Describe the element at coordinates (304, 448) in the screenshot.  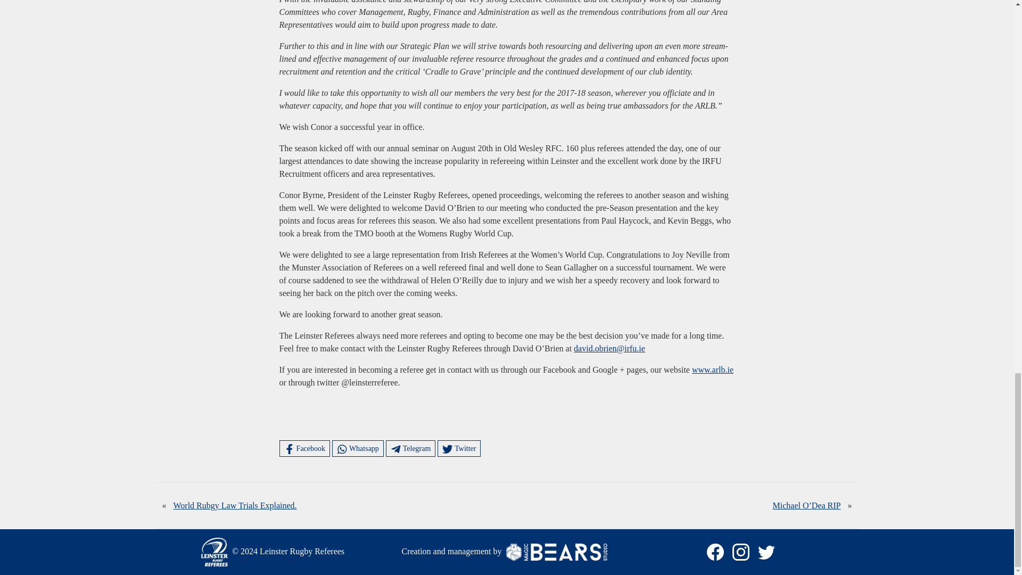
I see `Share on Facebook` at that location.